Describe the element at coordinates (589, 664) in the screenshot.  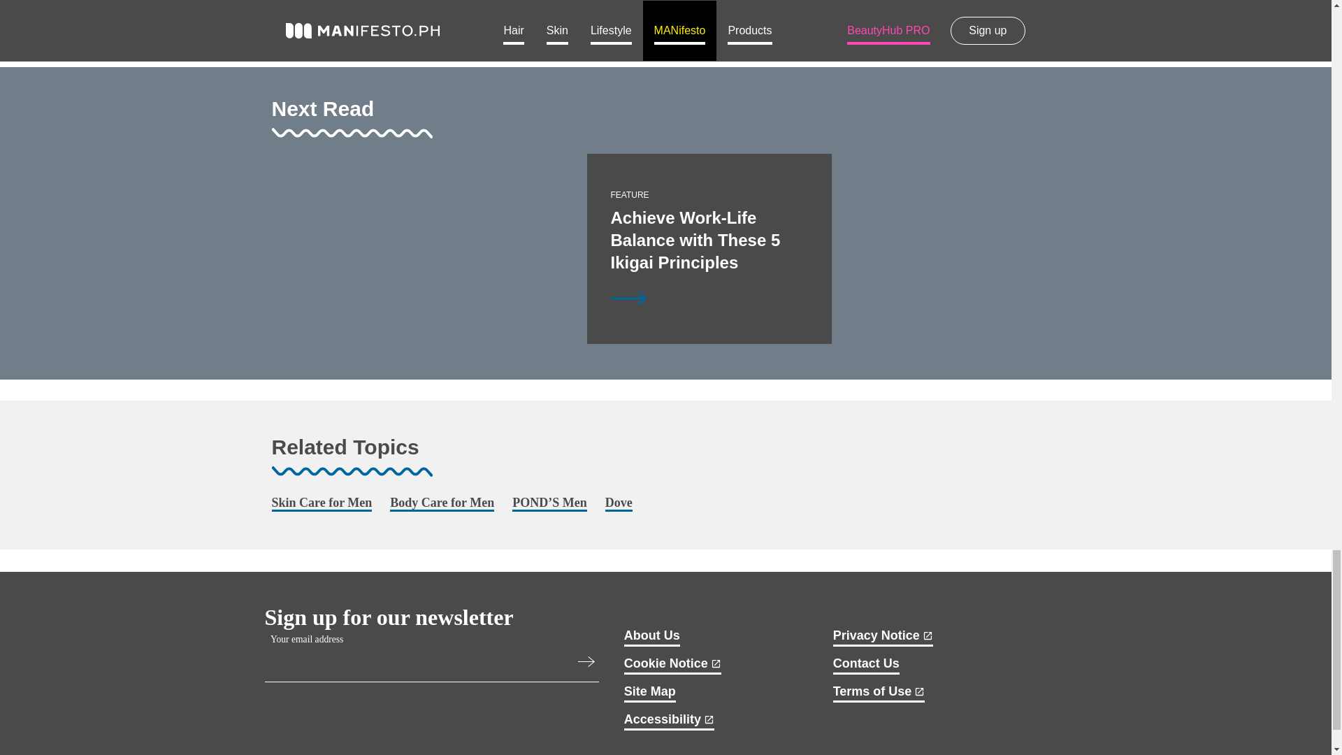
I see `Please enter a valid email` at that location.